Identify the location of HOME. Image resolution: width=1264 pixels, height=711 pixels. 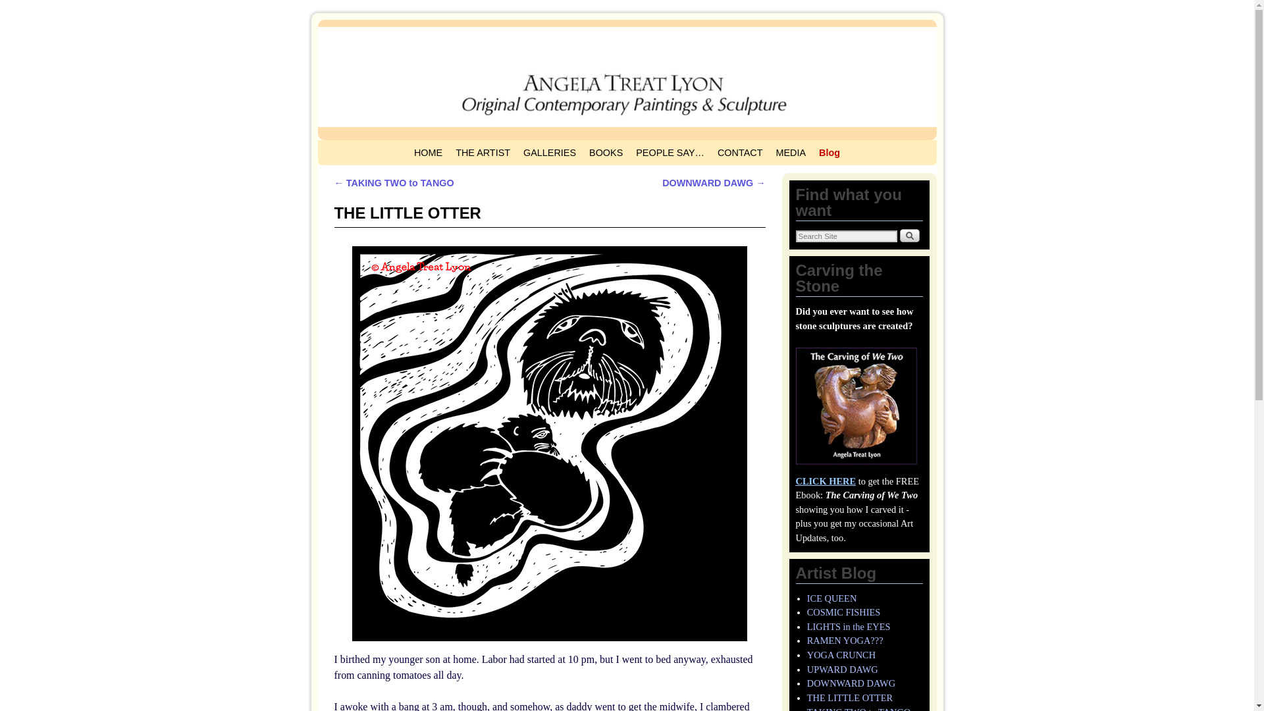
(428, 152).